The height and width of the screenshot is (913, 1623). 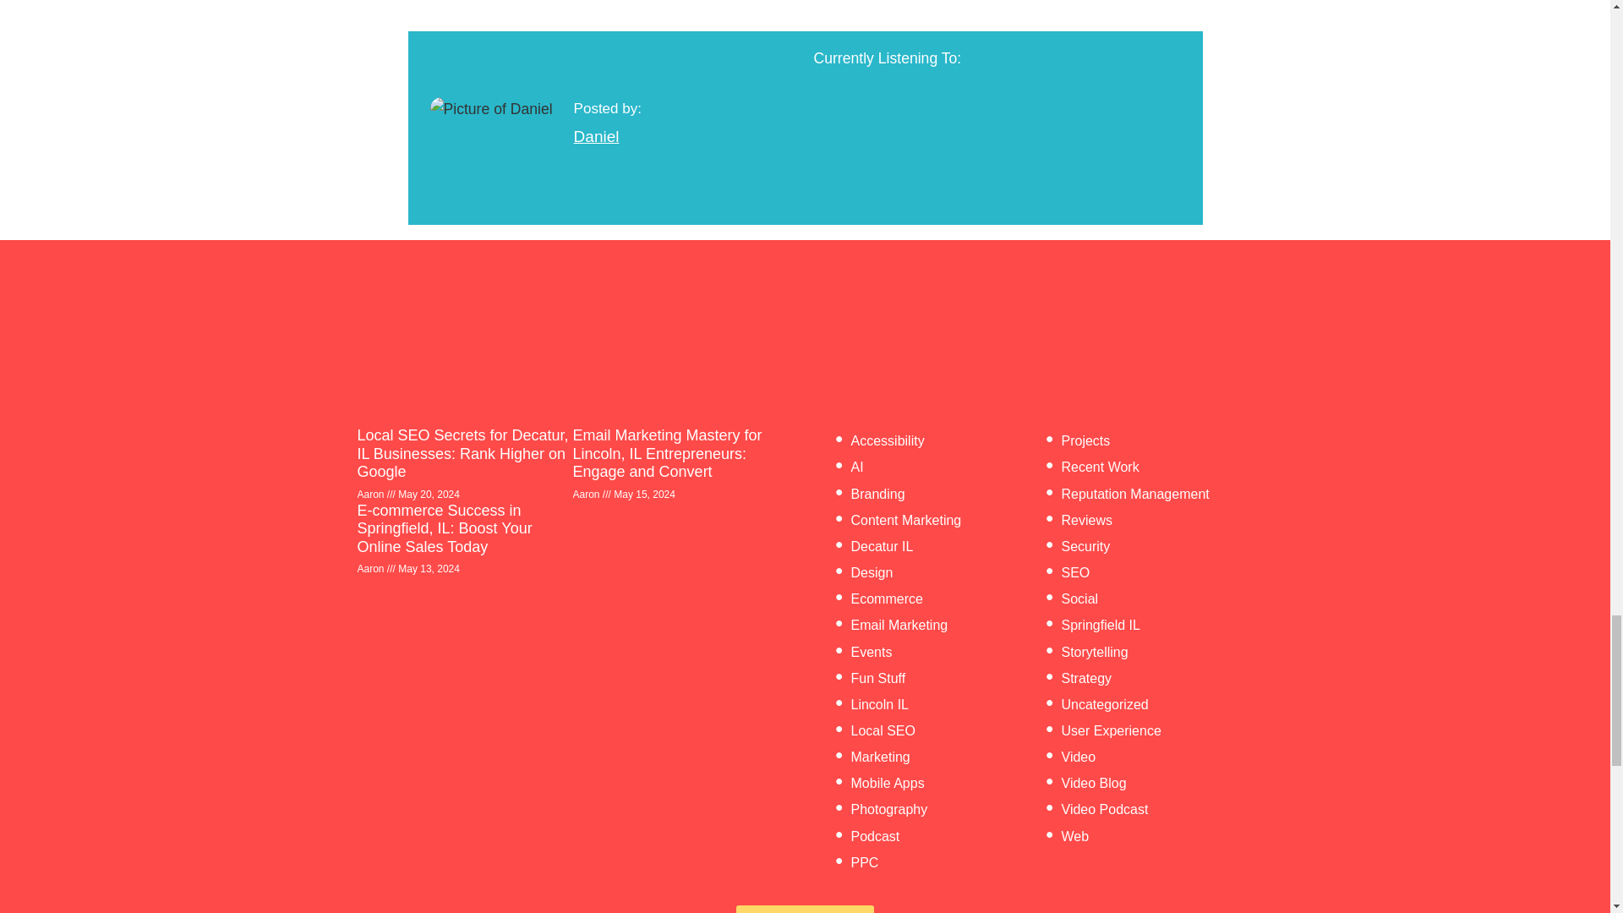 I want to click on Email Marketing, so click(x=899, y=626).